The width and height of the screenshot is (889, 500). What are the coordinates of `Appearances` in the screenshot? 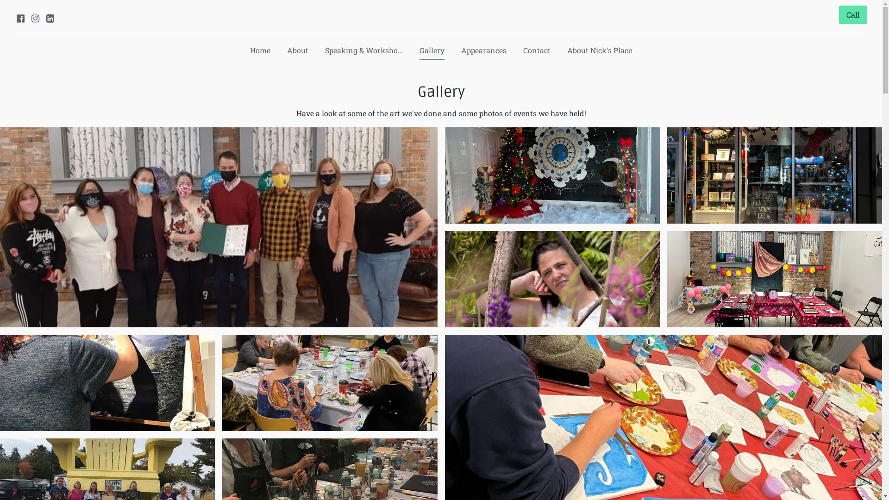 It's located at (483, 50).